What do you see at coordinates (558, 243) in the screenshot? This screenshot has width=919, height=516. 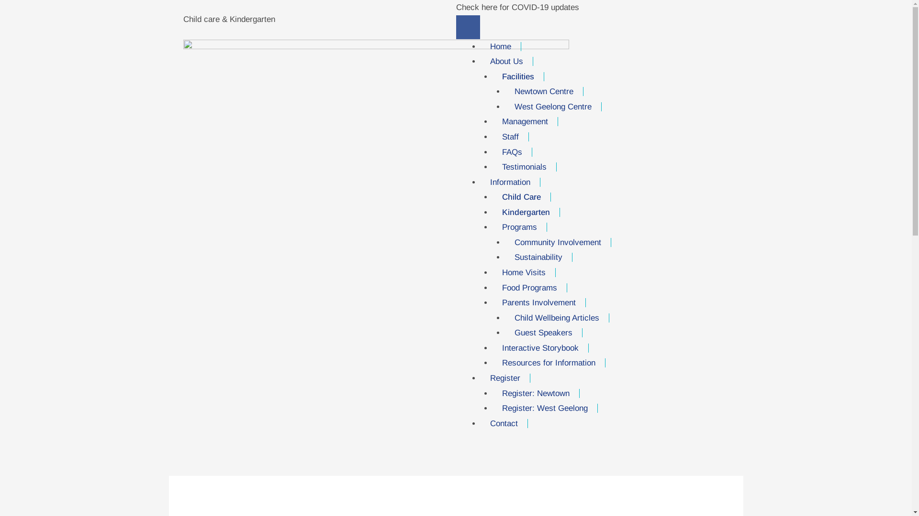 I see `Community Involvement` at bounding box center [558, 243].